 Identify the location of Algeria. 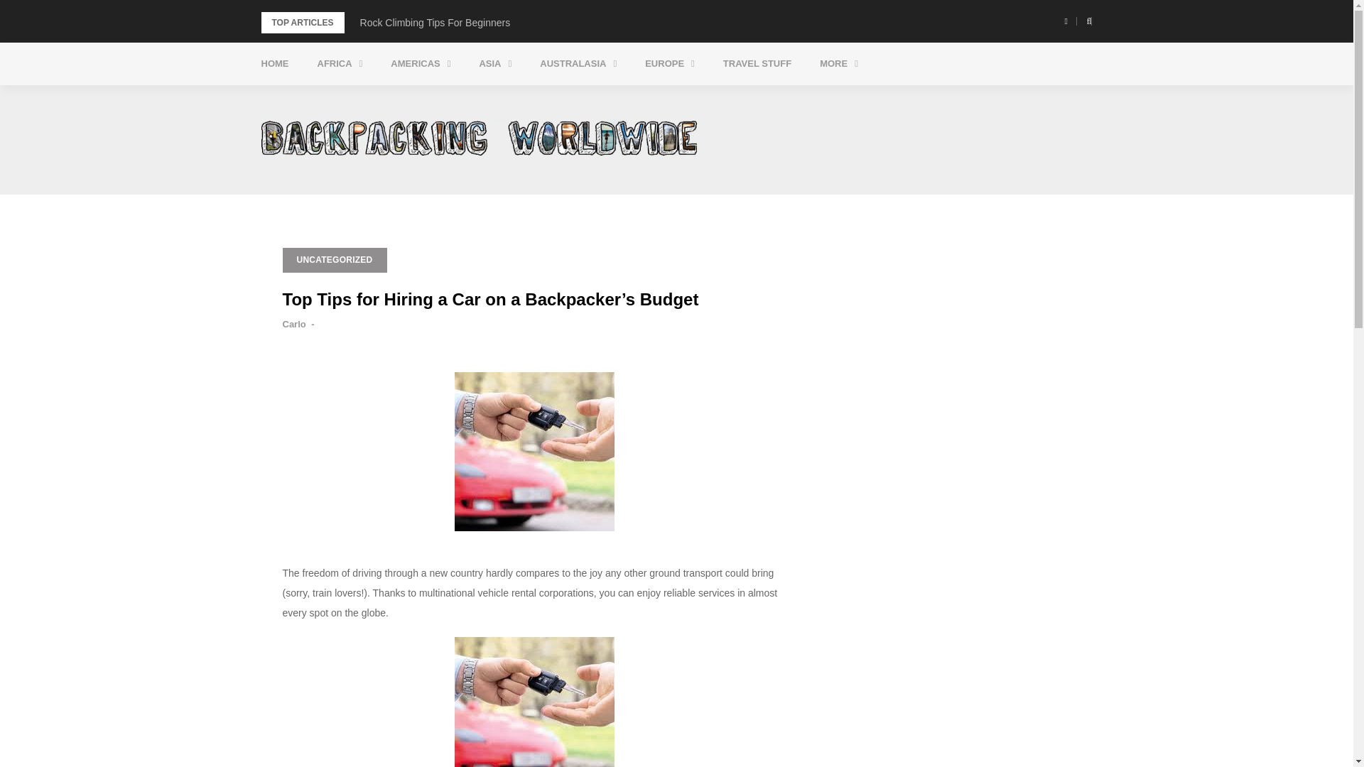
(399, 99).